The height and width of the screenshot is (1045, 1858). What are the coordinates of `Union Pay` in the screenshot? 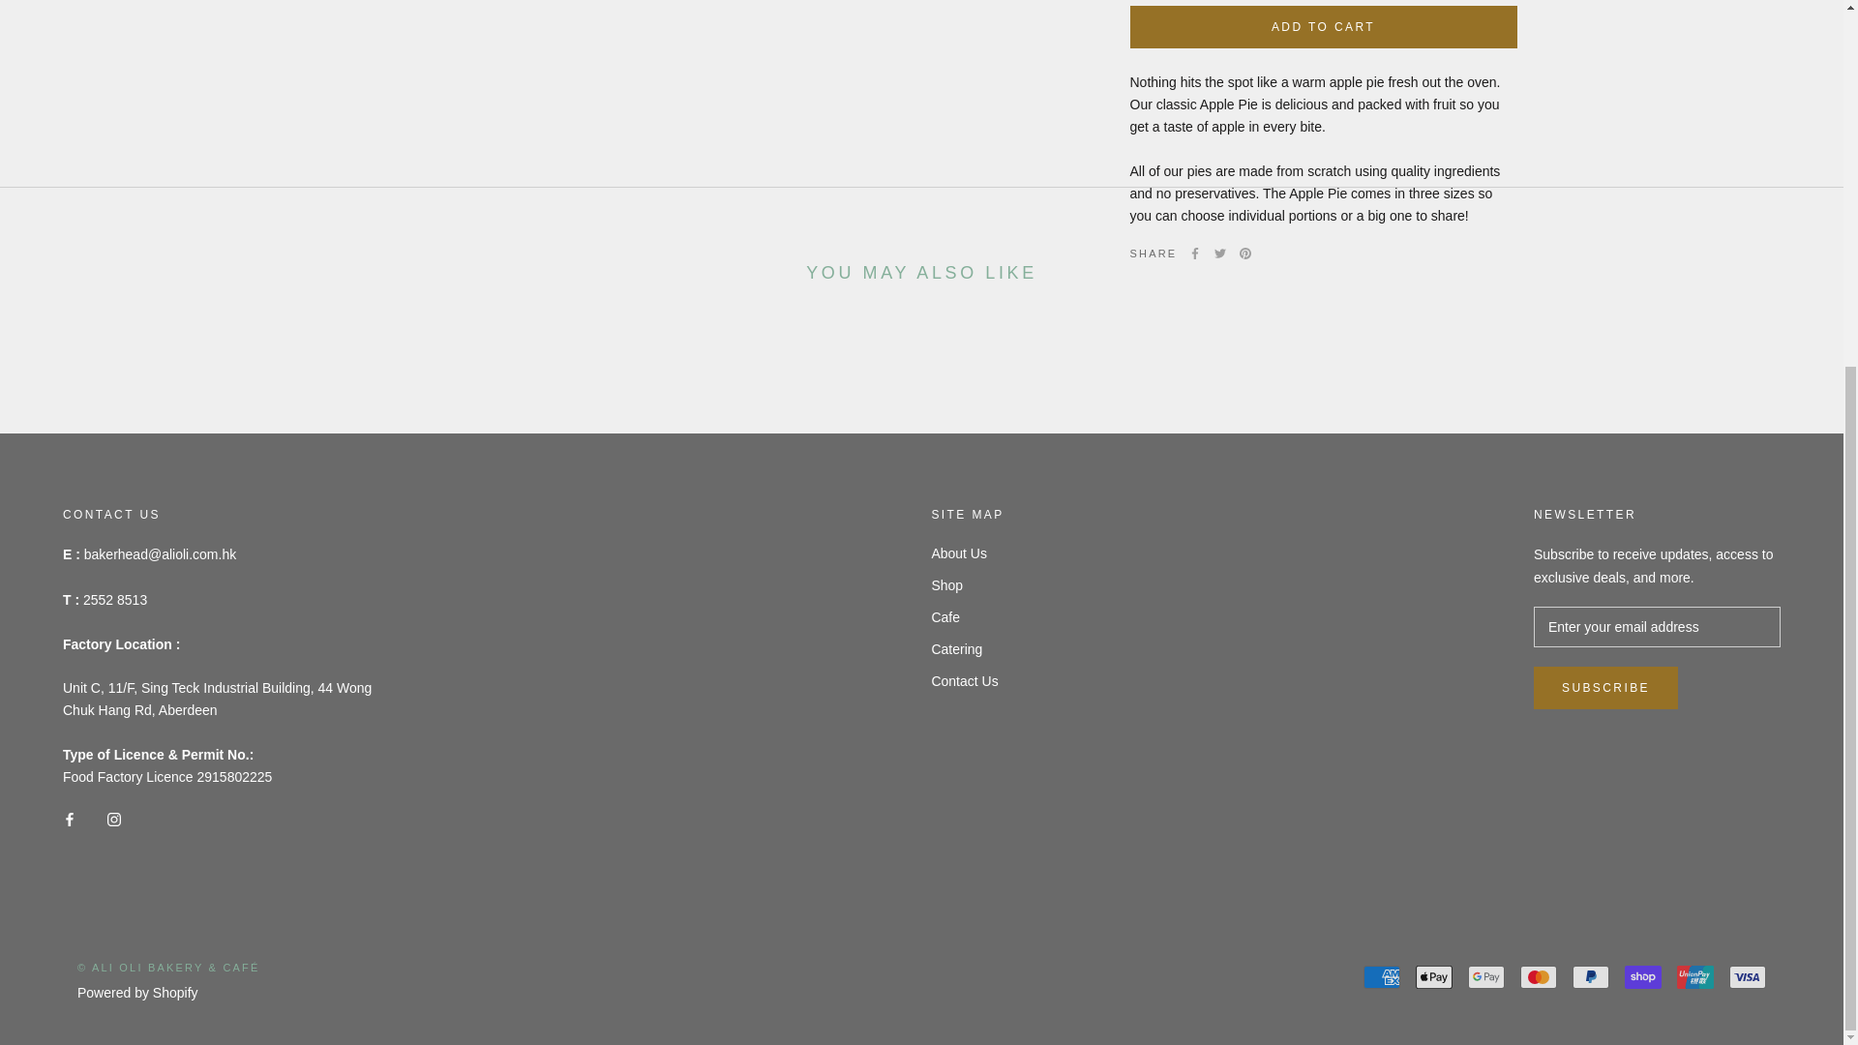 It's located at (1695, 976).